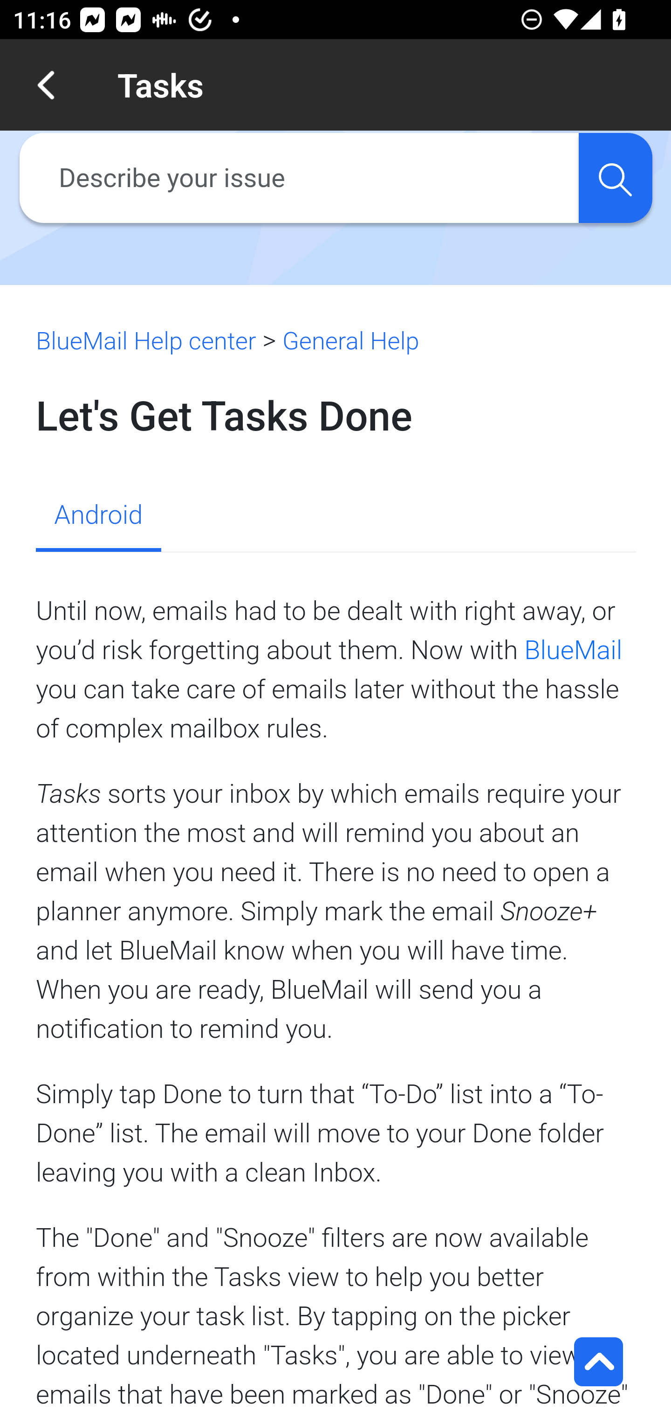  Describe the element at coordinates (615, 178) in the screenshot. I see `search` at that location.